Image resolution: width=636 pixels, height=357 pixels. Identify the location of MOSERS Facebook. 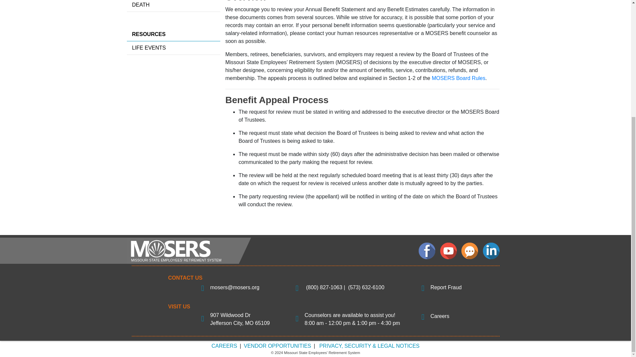
(427, 251).